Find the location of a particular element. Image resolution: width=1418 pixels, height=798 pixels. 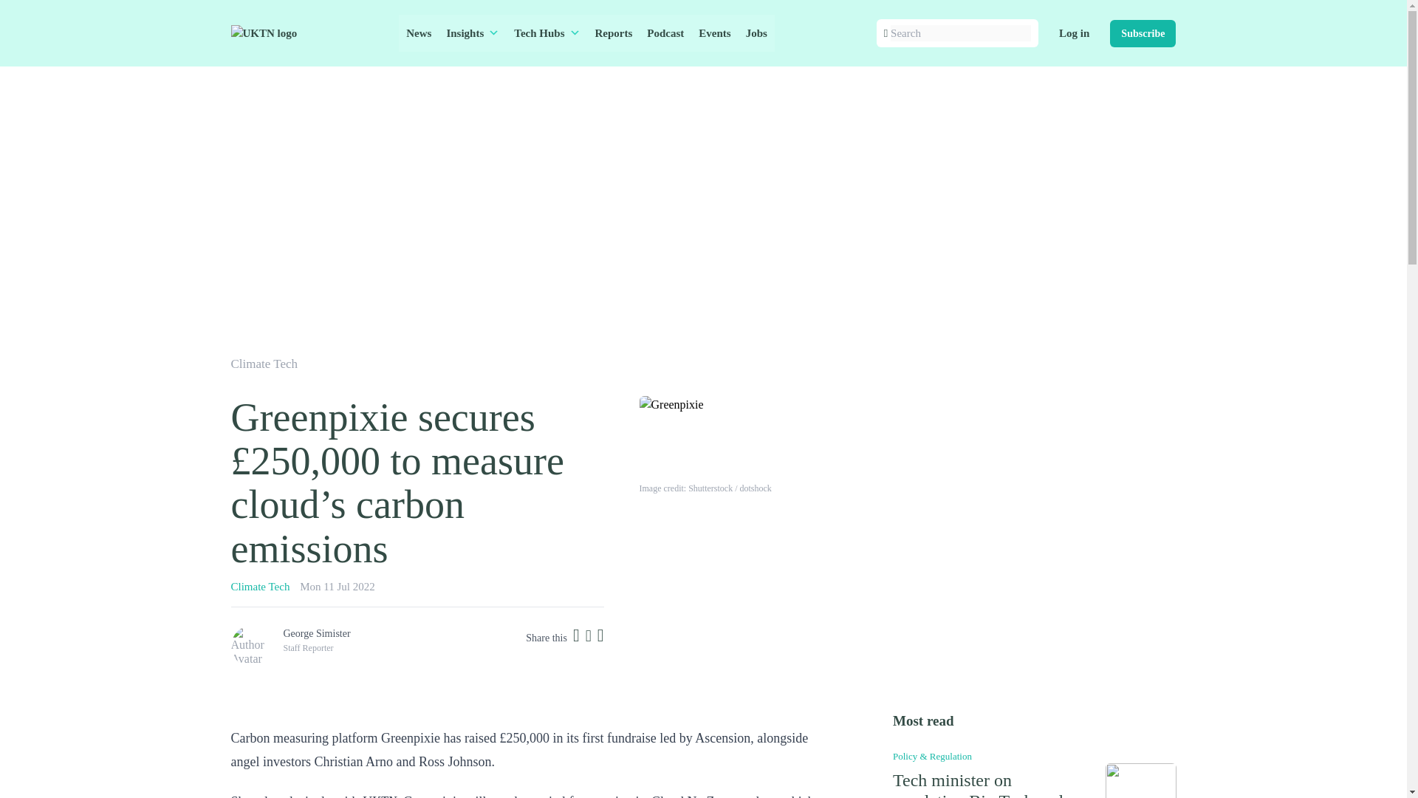

Reports is located at coordinates (614, 33).